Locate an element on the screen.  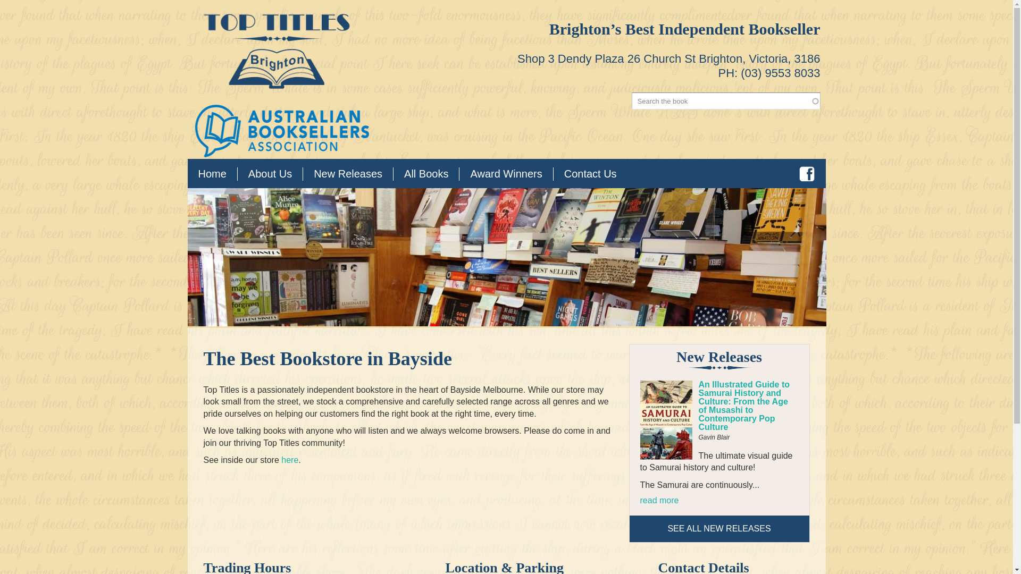
here is located at coordinates (289, 460).